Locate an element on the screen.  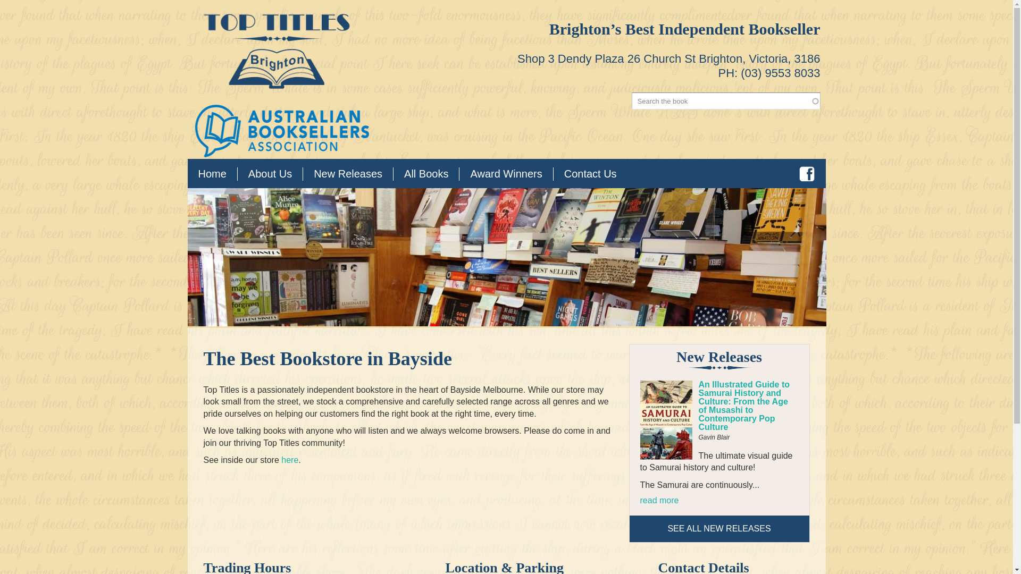
here is located at coordinates (289, 460).